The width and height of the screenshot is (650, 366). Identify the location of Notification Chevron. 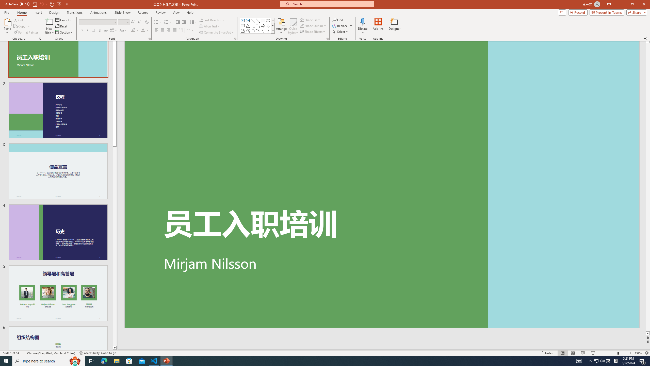
(154, 361).